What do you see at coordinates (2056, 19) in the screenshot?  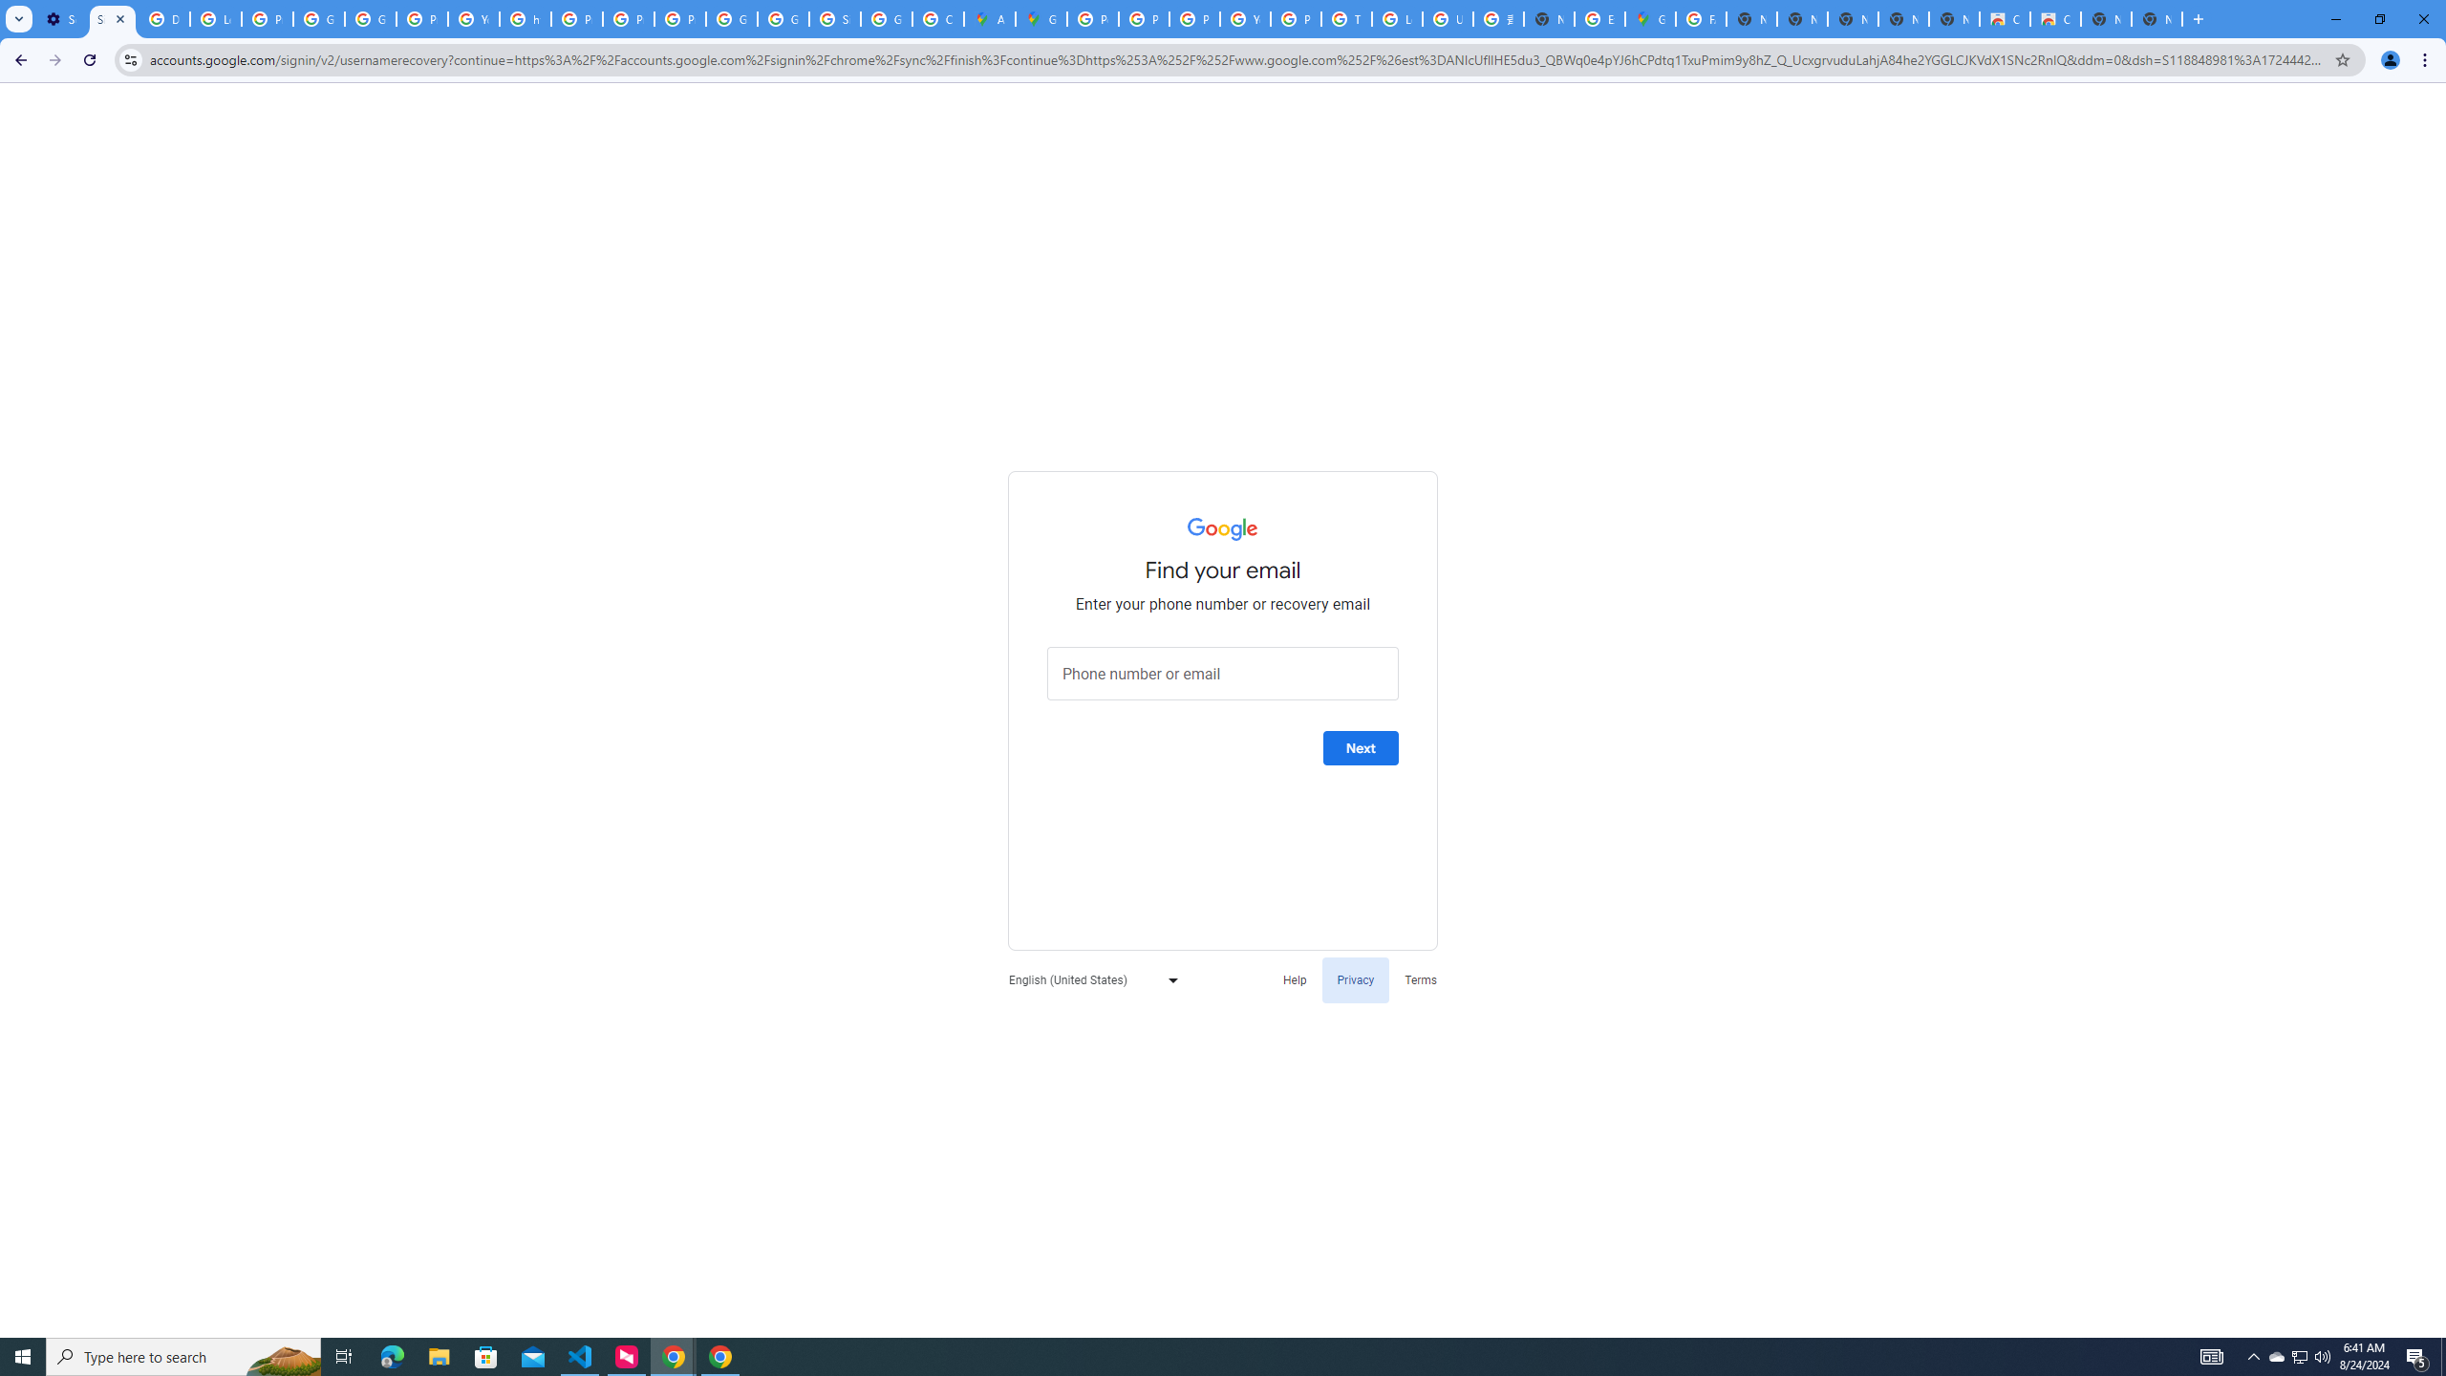 I see `Classic Blue - Chrome Web Store` at bounding box center [2056, 19].